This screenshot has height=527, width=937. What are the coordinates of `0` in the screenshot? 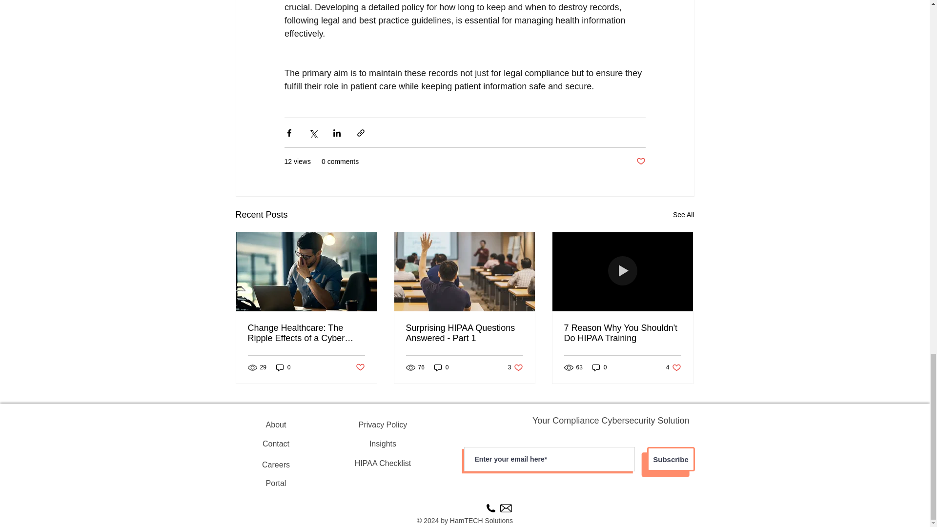 It's located at (441, 367).